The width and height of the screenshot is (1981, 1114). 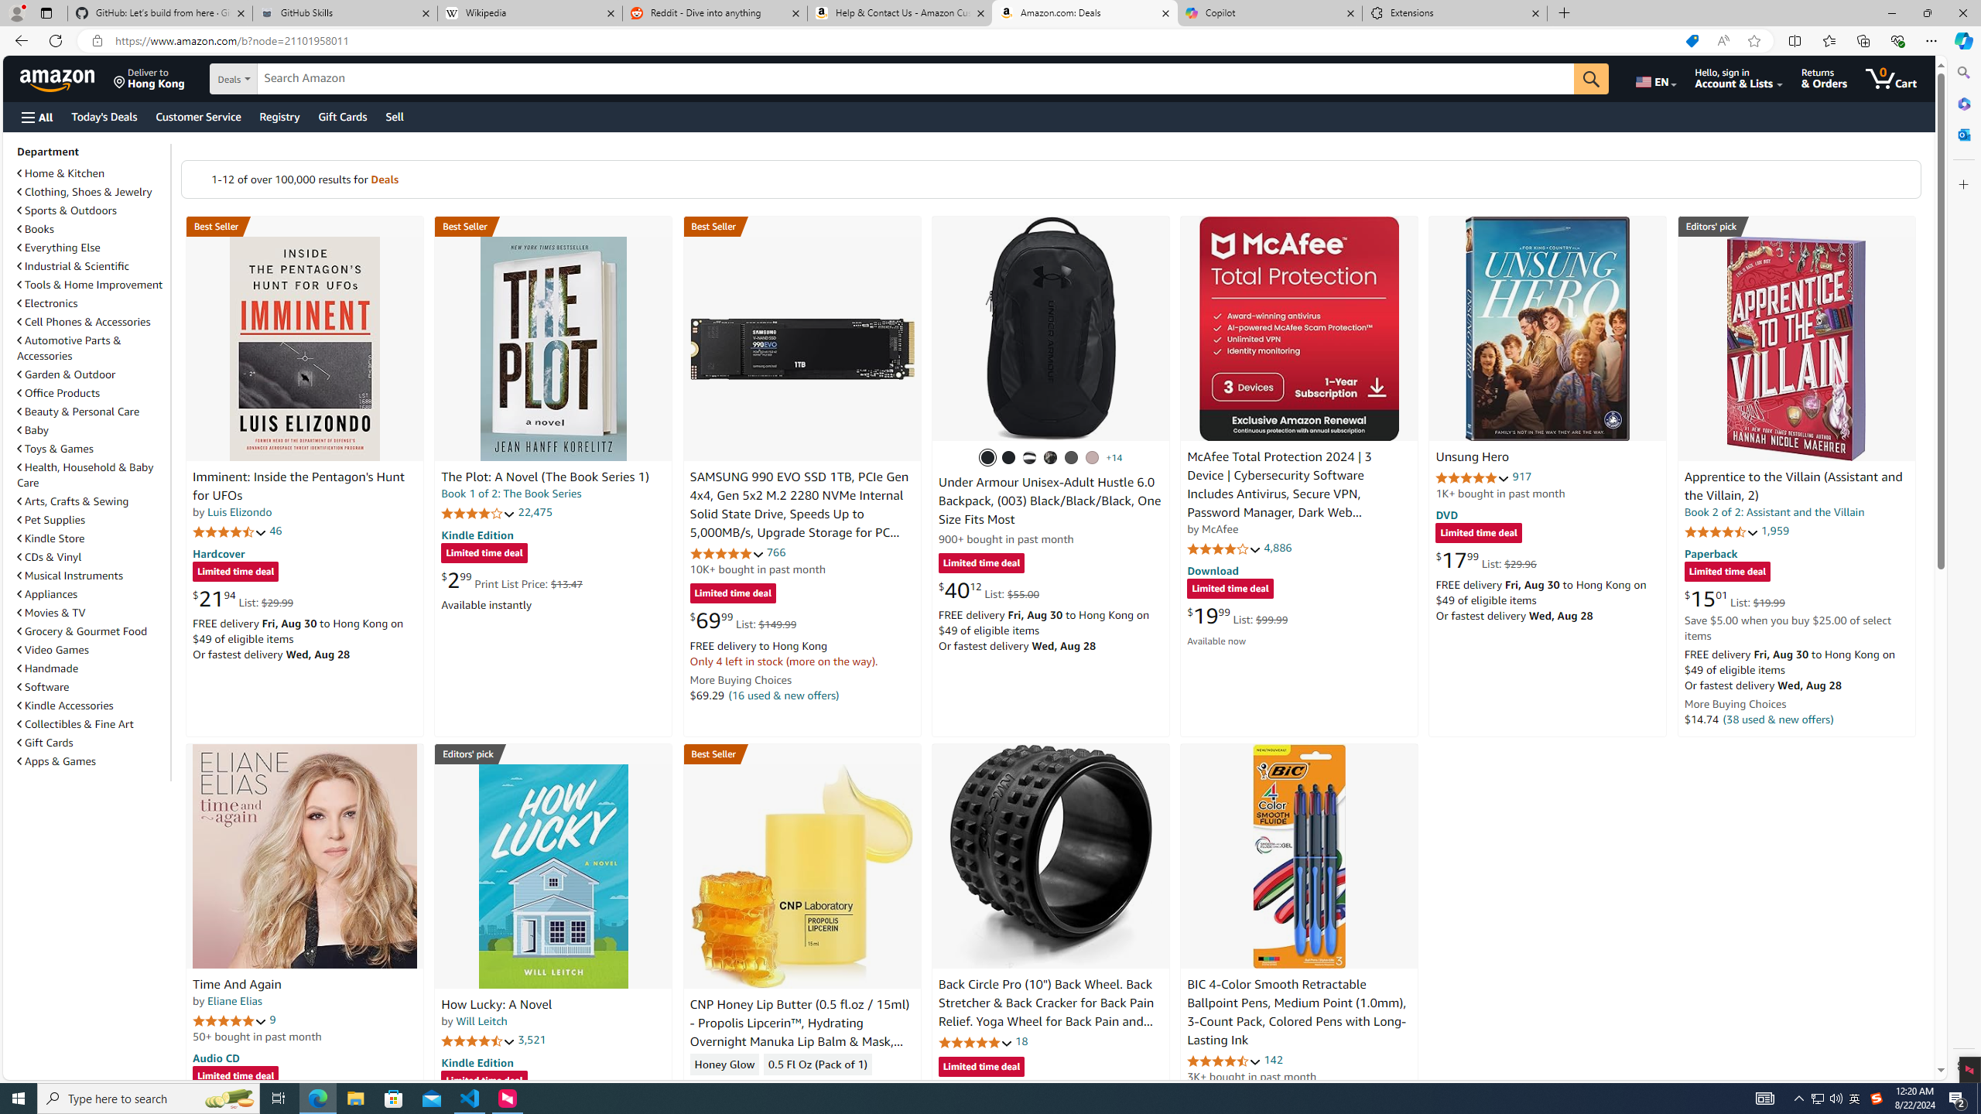 What do you see at coordinates (92, 631) in the screenshot?
I see `Grocery & Gourmet Food` at bounding box center [92, 631].